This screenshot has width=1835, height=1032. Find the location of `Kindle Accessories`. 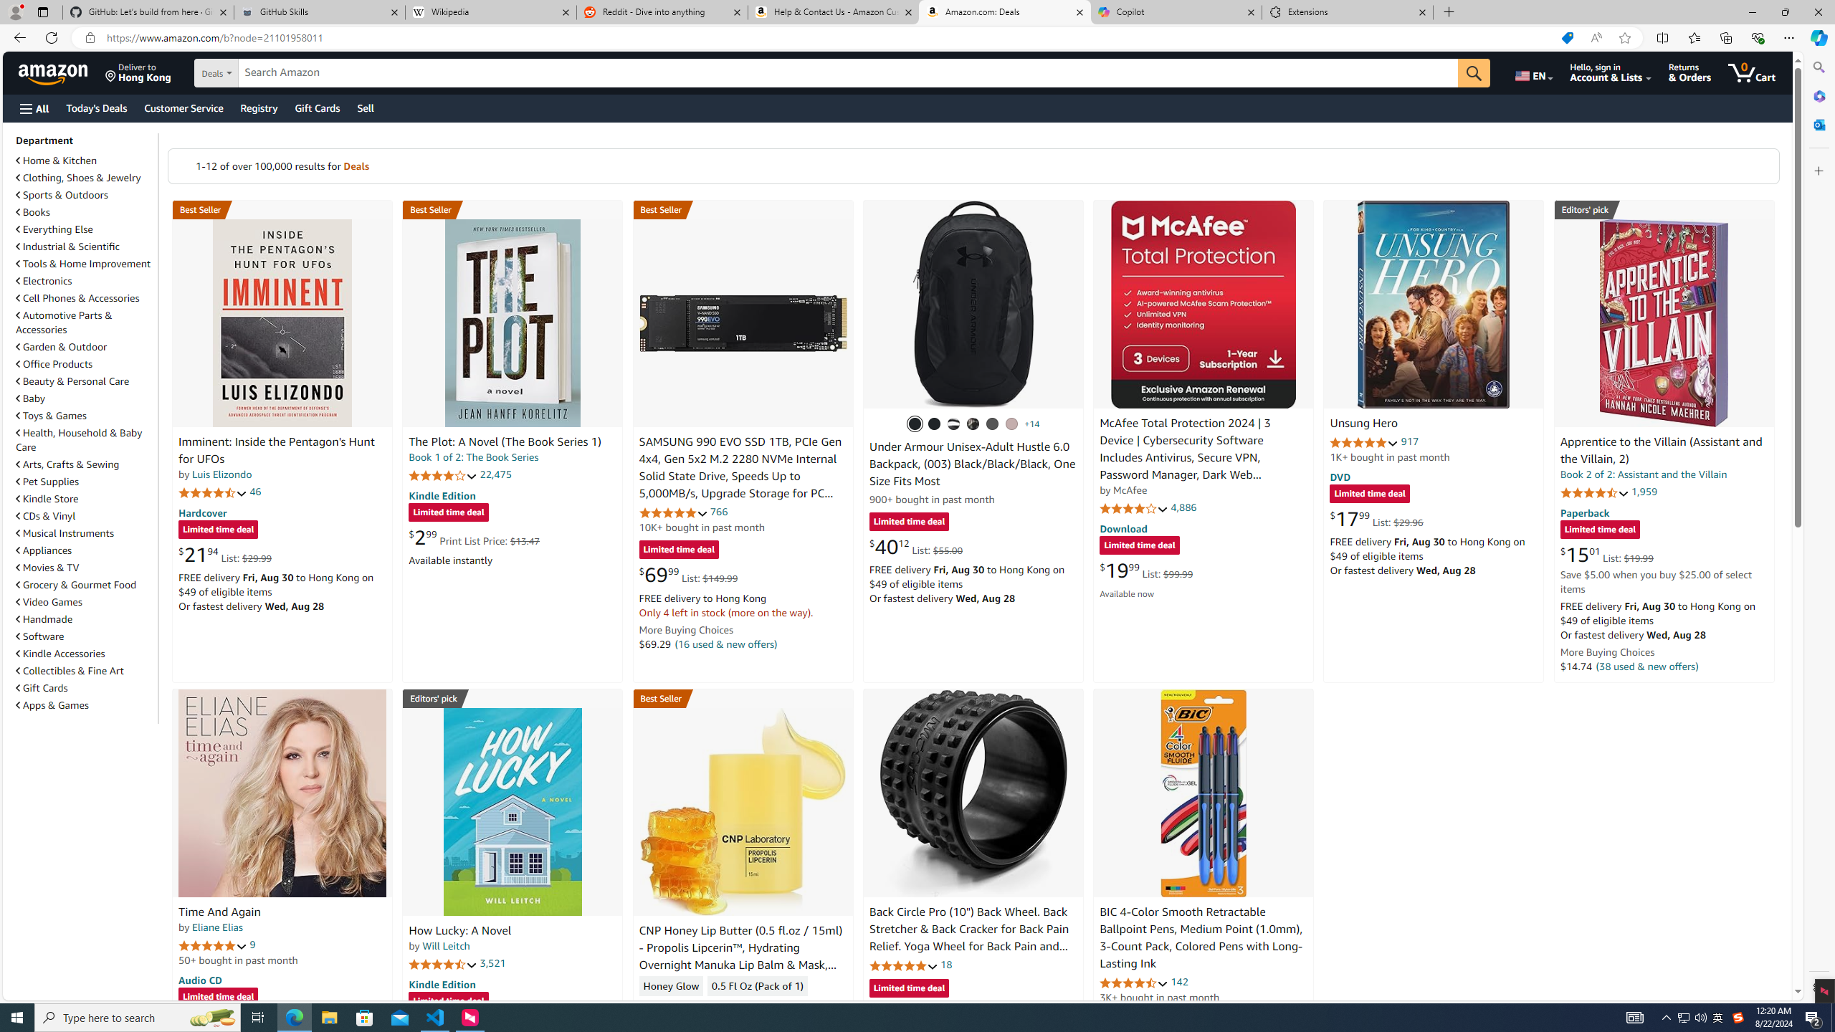

Kindle Accessories is located at coordinates (60, 654).